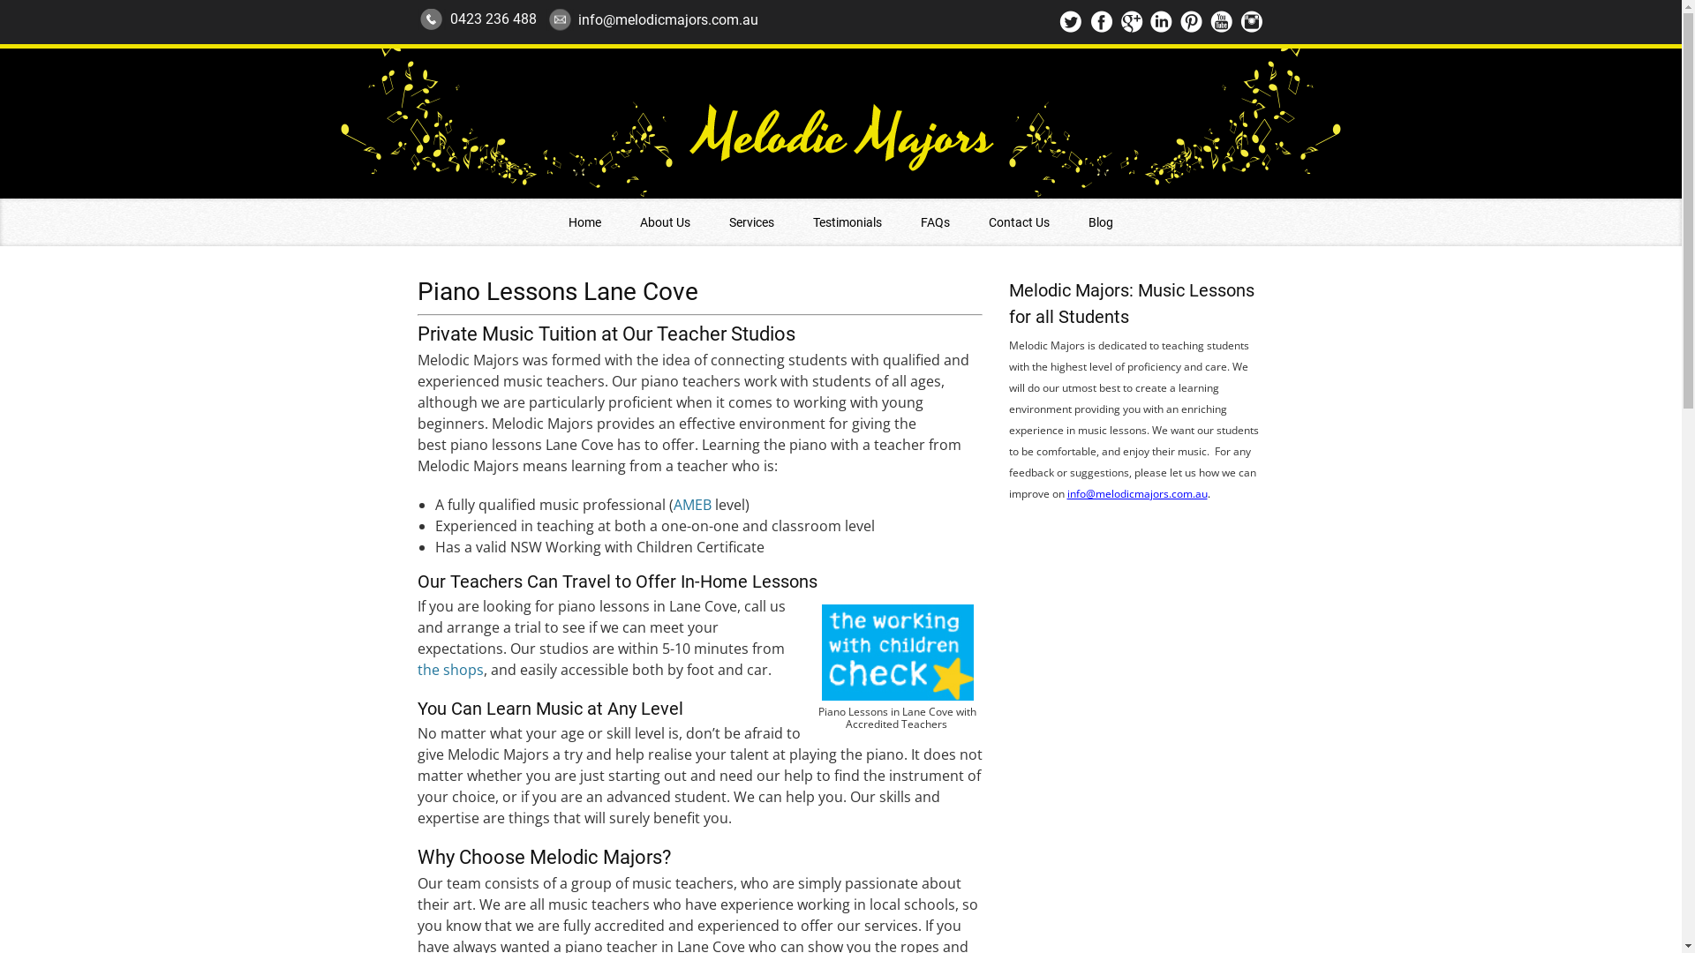 The image size is (1695, 953). I want to click on About Us, so click(666, 222).